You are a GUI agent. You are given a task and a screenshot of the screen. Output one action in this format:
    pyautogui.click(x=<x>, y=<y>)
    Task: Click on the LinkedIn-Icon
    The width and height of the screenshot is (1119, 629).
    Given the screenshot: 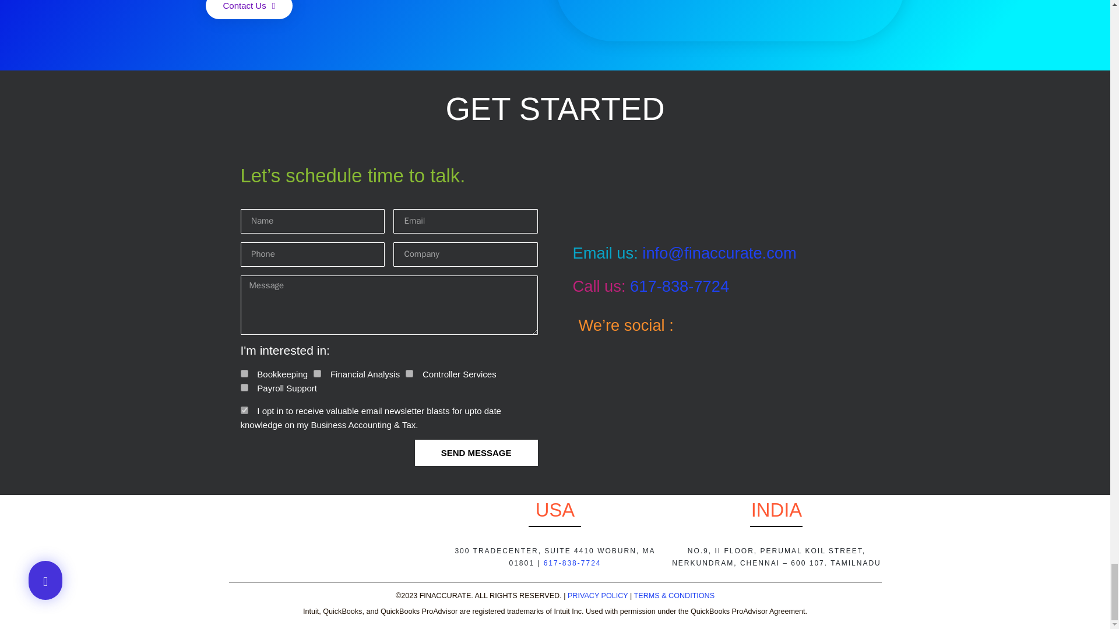 What is the action you would take?
    pyautogui.click(x=752, y=326)
    